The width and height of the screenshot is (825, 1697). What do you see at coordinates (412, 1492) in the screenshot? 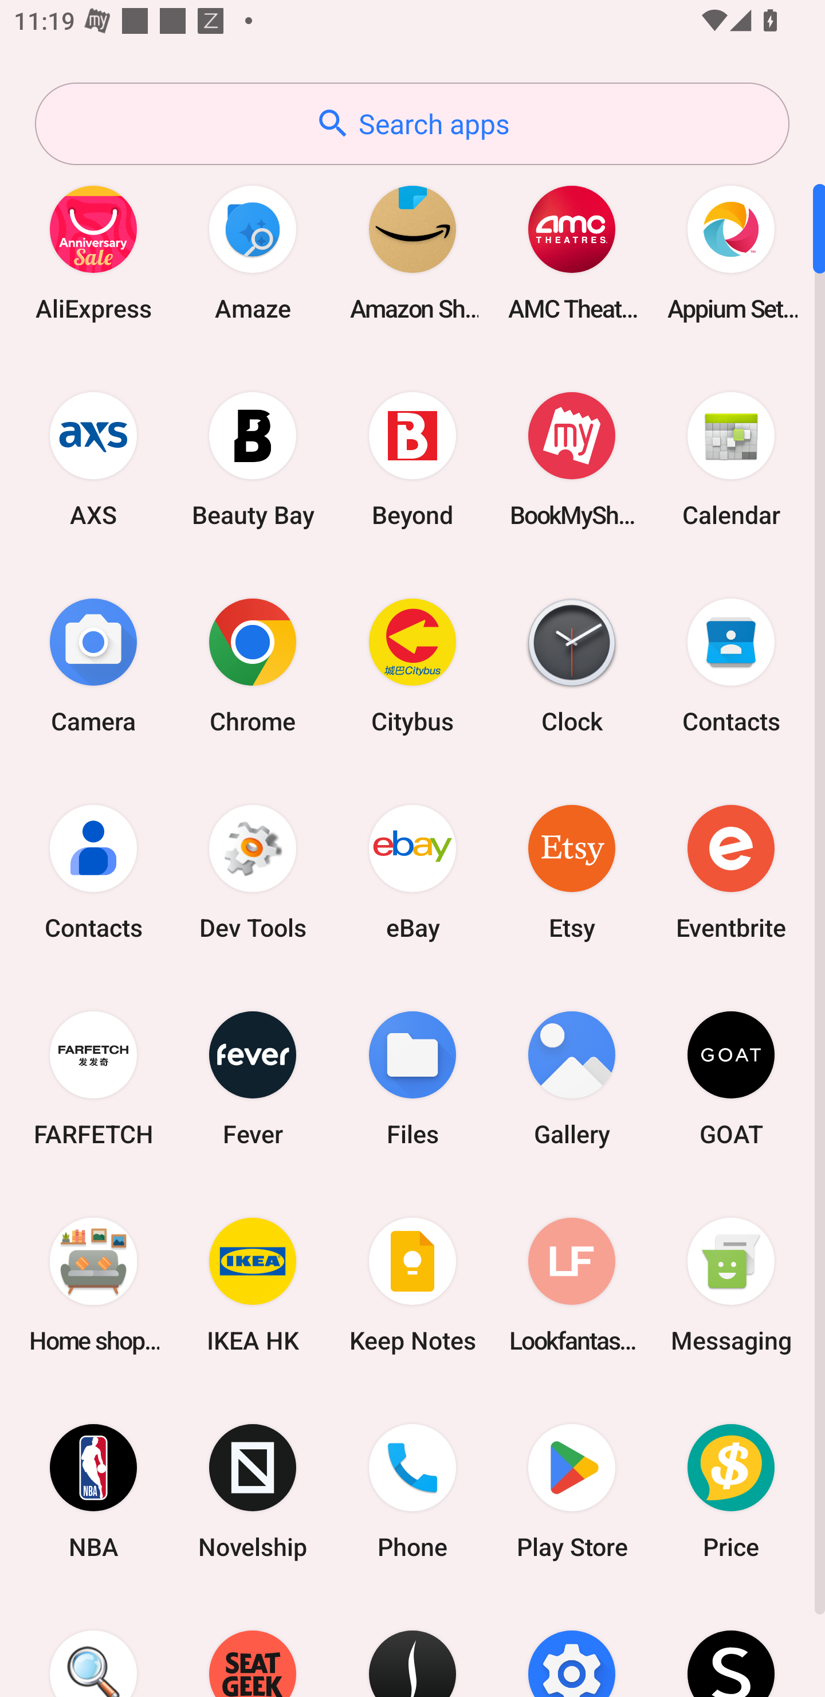
I see `Phone` at bounding box center [412, 1492].